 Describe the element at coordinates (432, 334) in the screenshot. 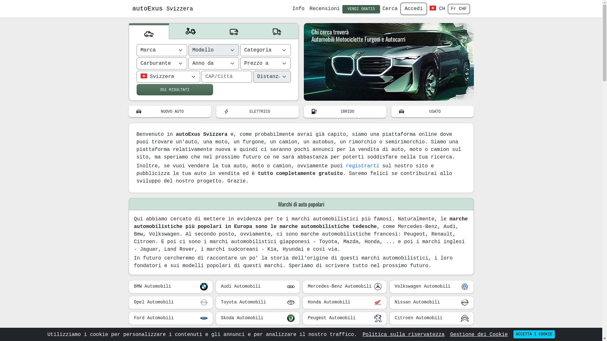

I see `Volvo Automobili` at that location.